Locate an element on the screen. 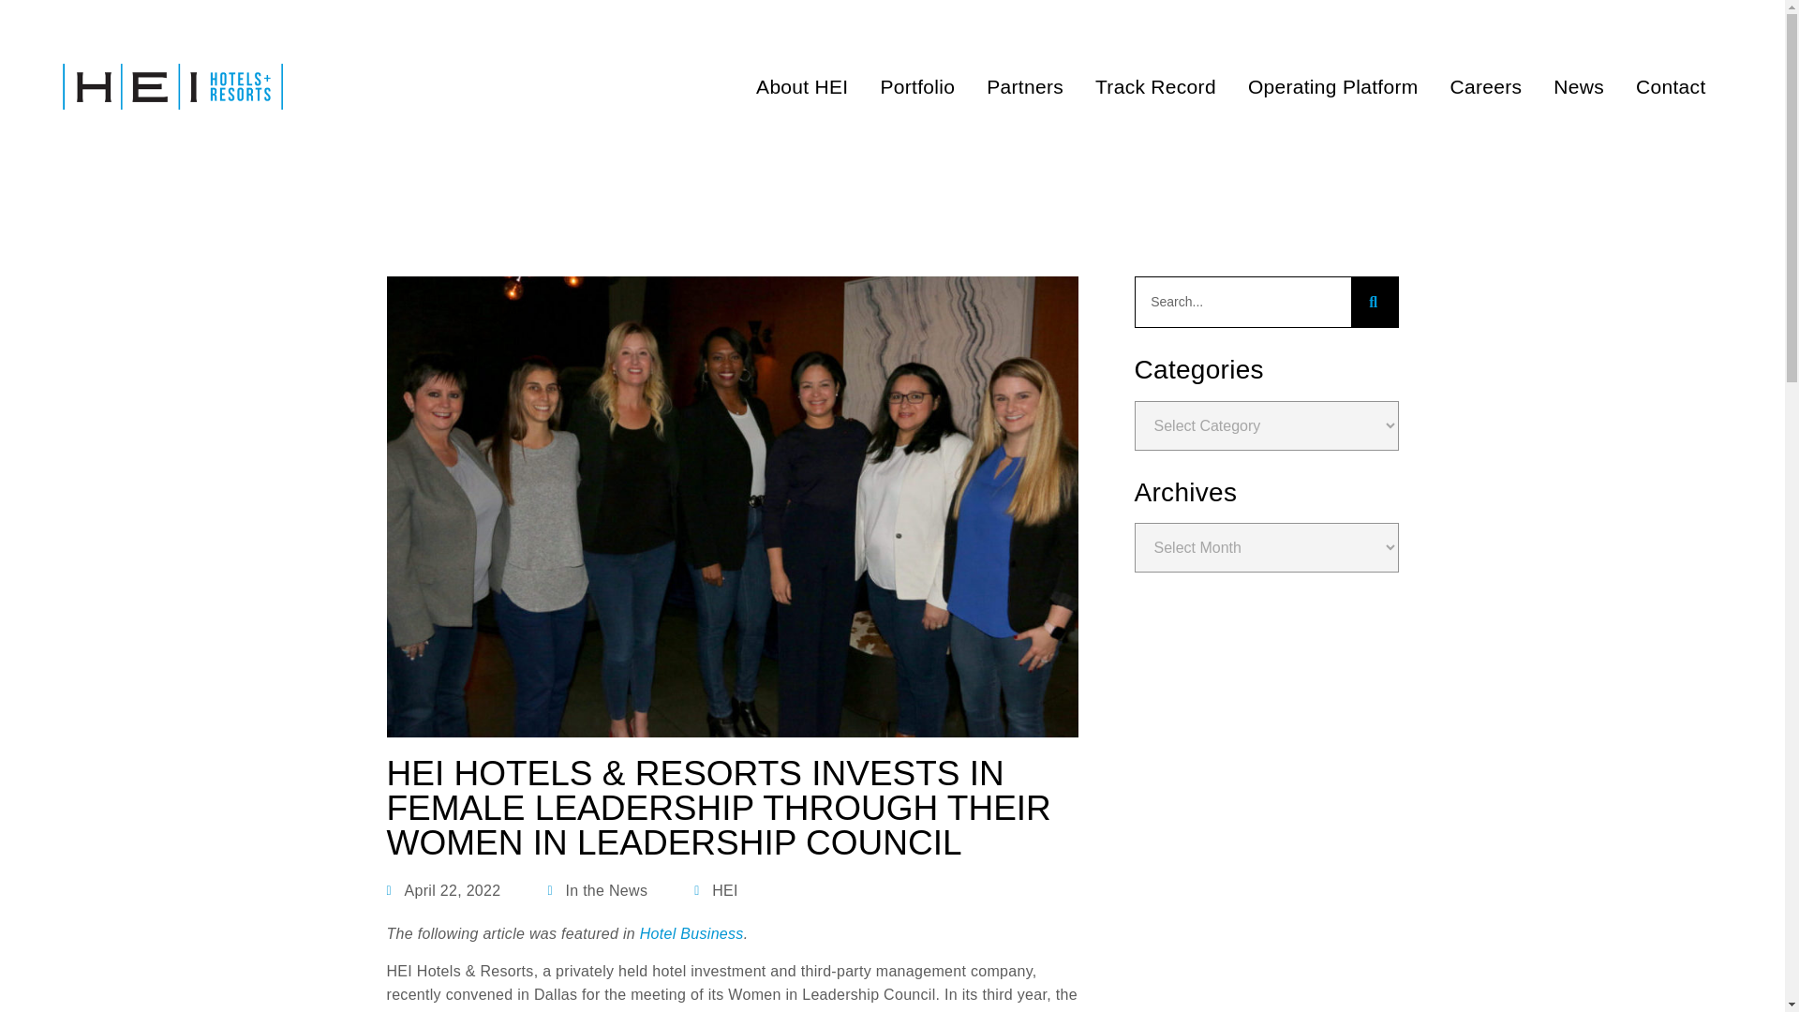 The height and width of the screenshot is (1012, 1799). About HEI is located at coordinates (801, 86).